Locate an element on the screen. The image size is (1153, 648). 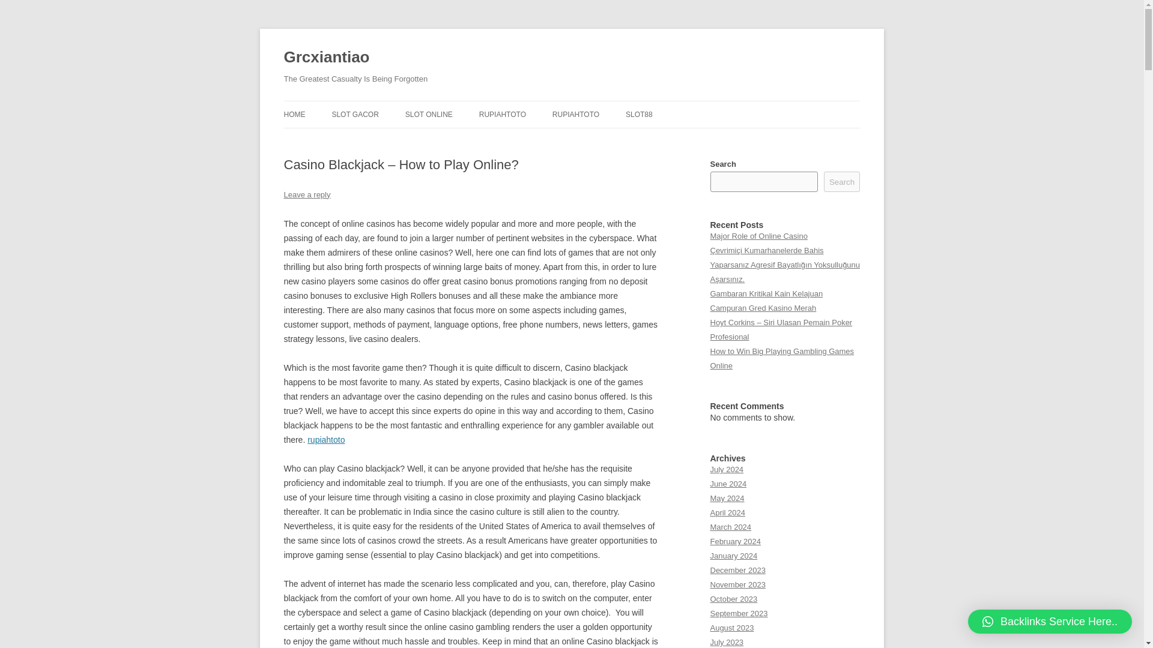
SLOT88 is located at coordinates (639, 114).